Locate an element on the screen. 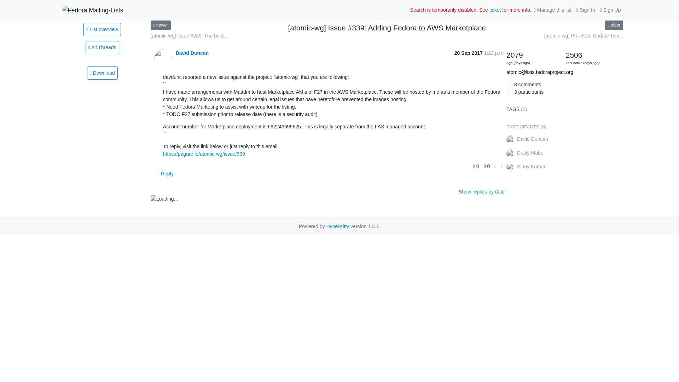  Sign Up is located at coordinates (610, 10).